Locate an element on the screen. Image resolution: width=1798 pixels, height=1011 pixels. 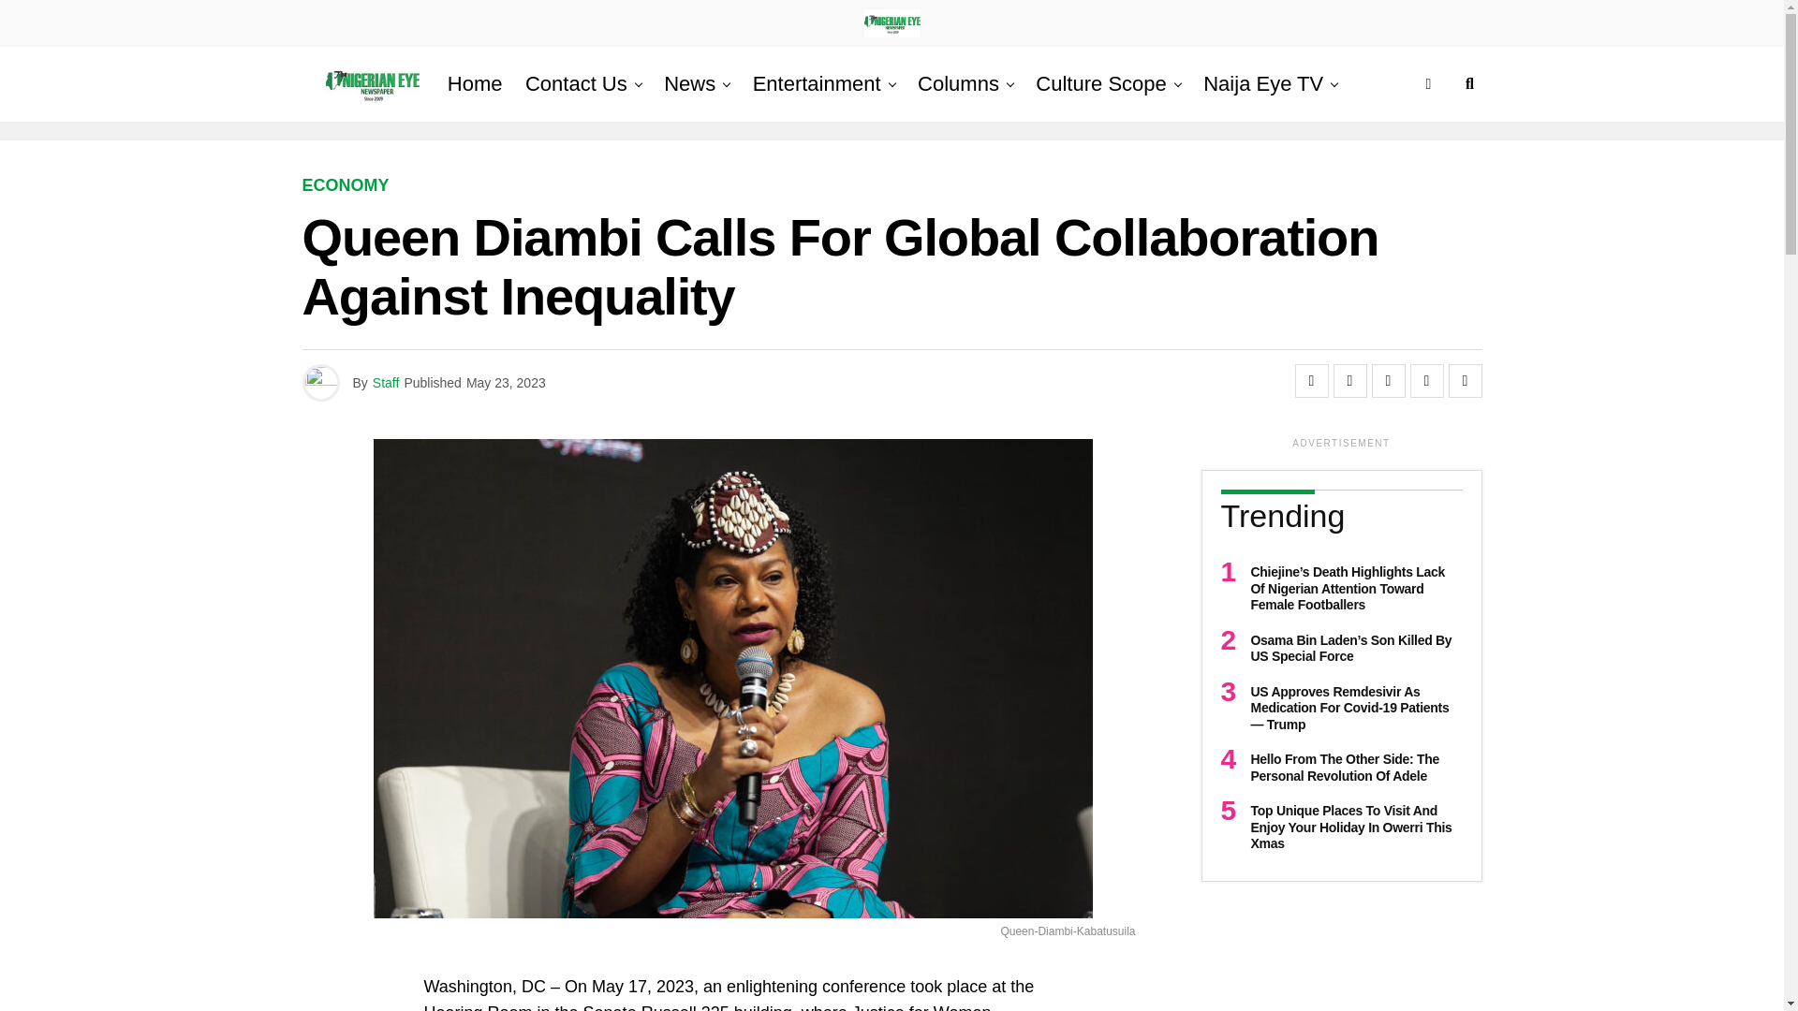
News is located at coordinates (689, 83).